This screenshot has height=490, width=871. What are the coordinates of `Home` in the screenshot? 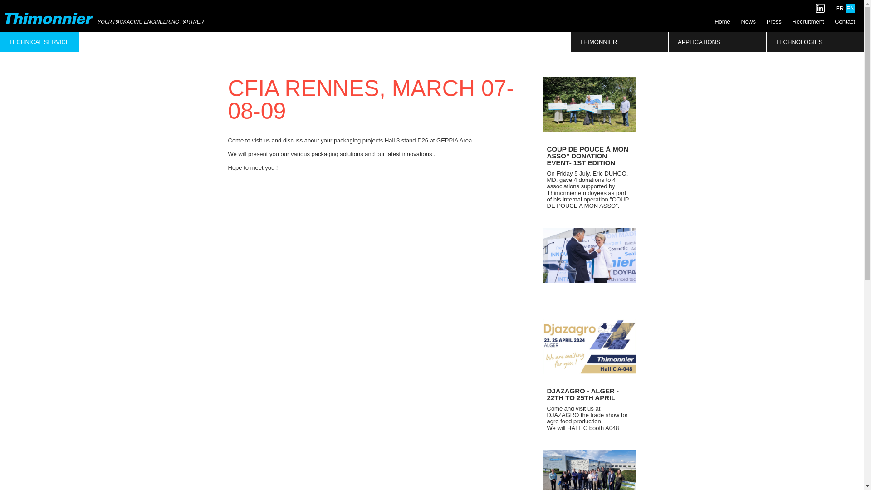 It's located at (722, 21).